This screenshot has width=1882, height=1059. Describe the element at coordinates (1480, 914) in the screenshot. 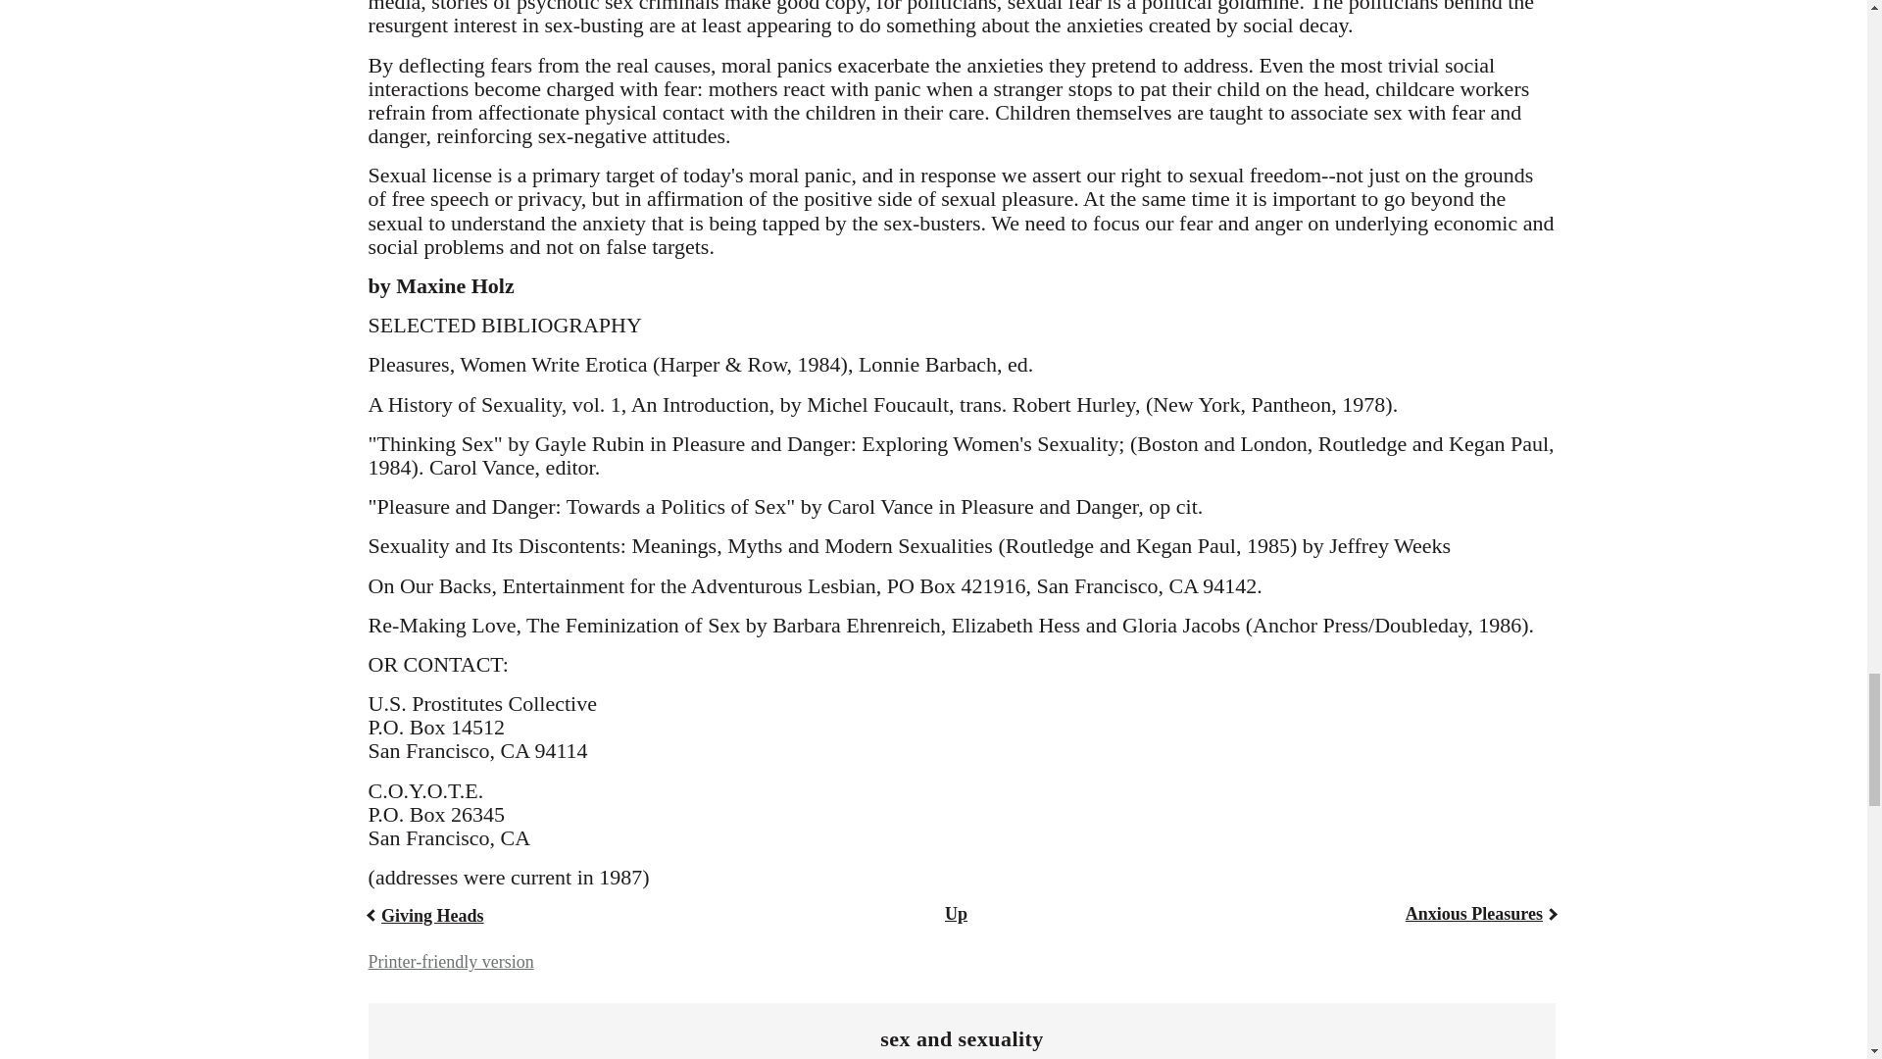

I see `Go to next page` at that location.